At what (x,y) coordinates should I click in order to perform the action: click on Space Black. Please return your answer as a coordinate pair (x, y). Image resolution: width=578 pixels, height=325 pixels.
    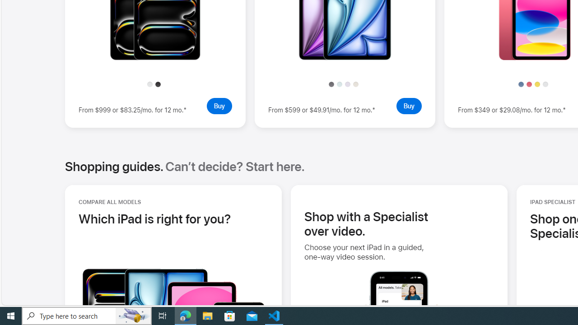
    Looking at the image, I should click on (158, 84).